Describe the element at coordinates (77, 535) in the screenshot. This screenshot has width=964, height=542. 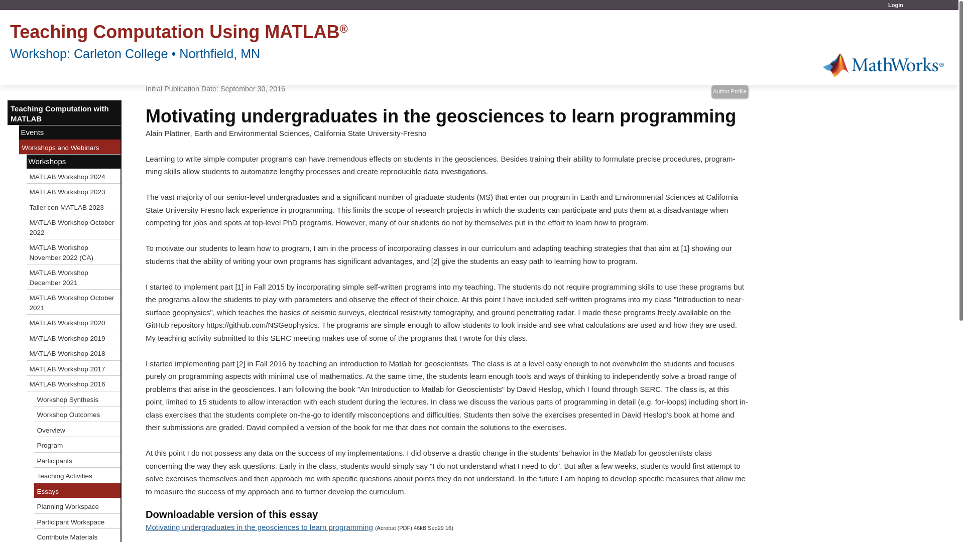
I see `Contribute Materials` at that location.